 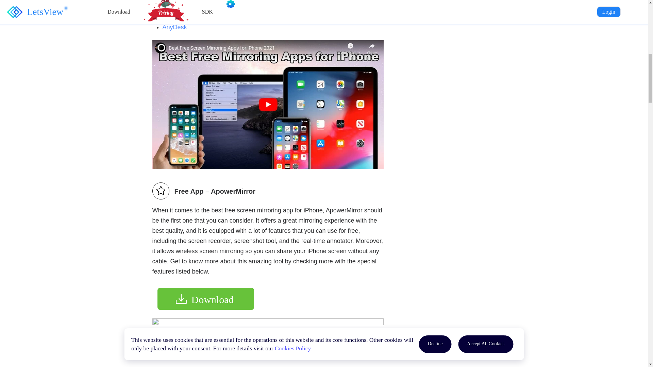 What do you see at coordinates (205, 298) in the screenshot?
I see `Download` at bounding box center [205, 298].